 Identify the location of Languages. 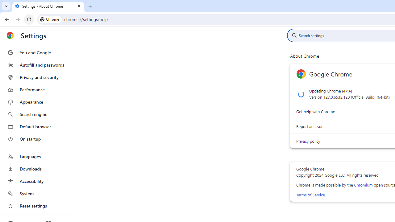
(38, 157).